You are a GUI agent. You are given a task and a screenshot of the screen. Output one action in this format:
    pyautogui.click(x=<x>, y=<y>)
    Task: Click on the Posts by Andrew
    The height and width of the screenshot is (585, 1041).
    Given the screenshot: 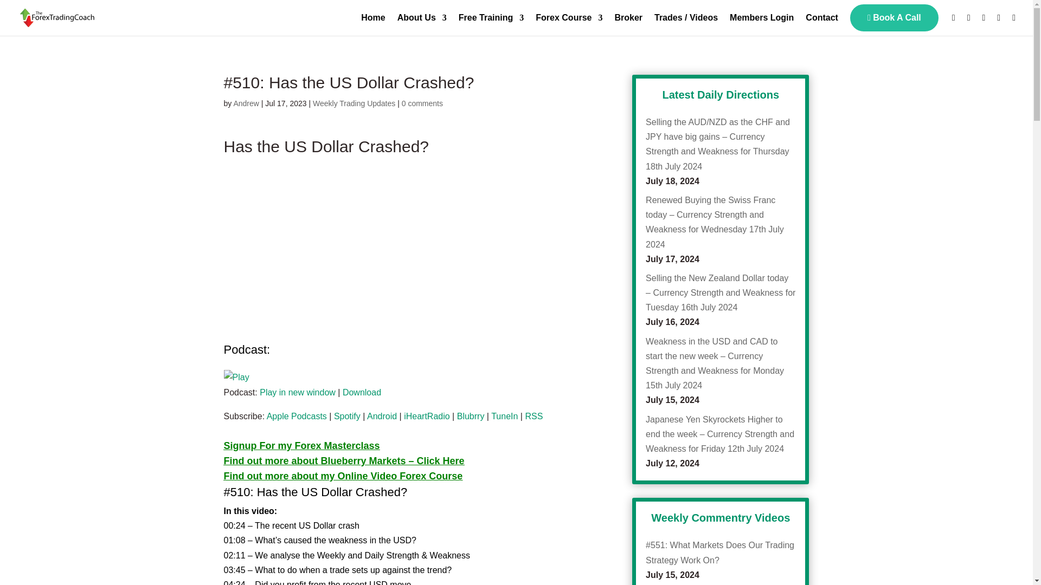 What is the action you would take?
    pyautogui.click(x=246, y=103)
    